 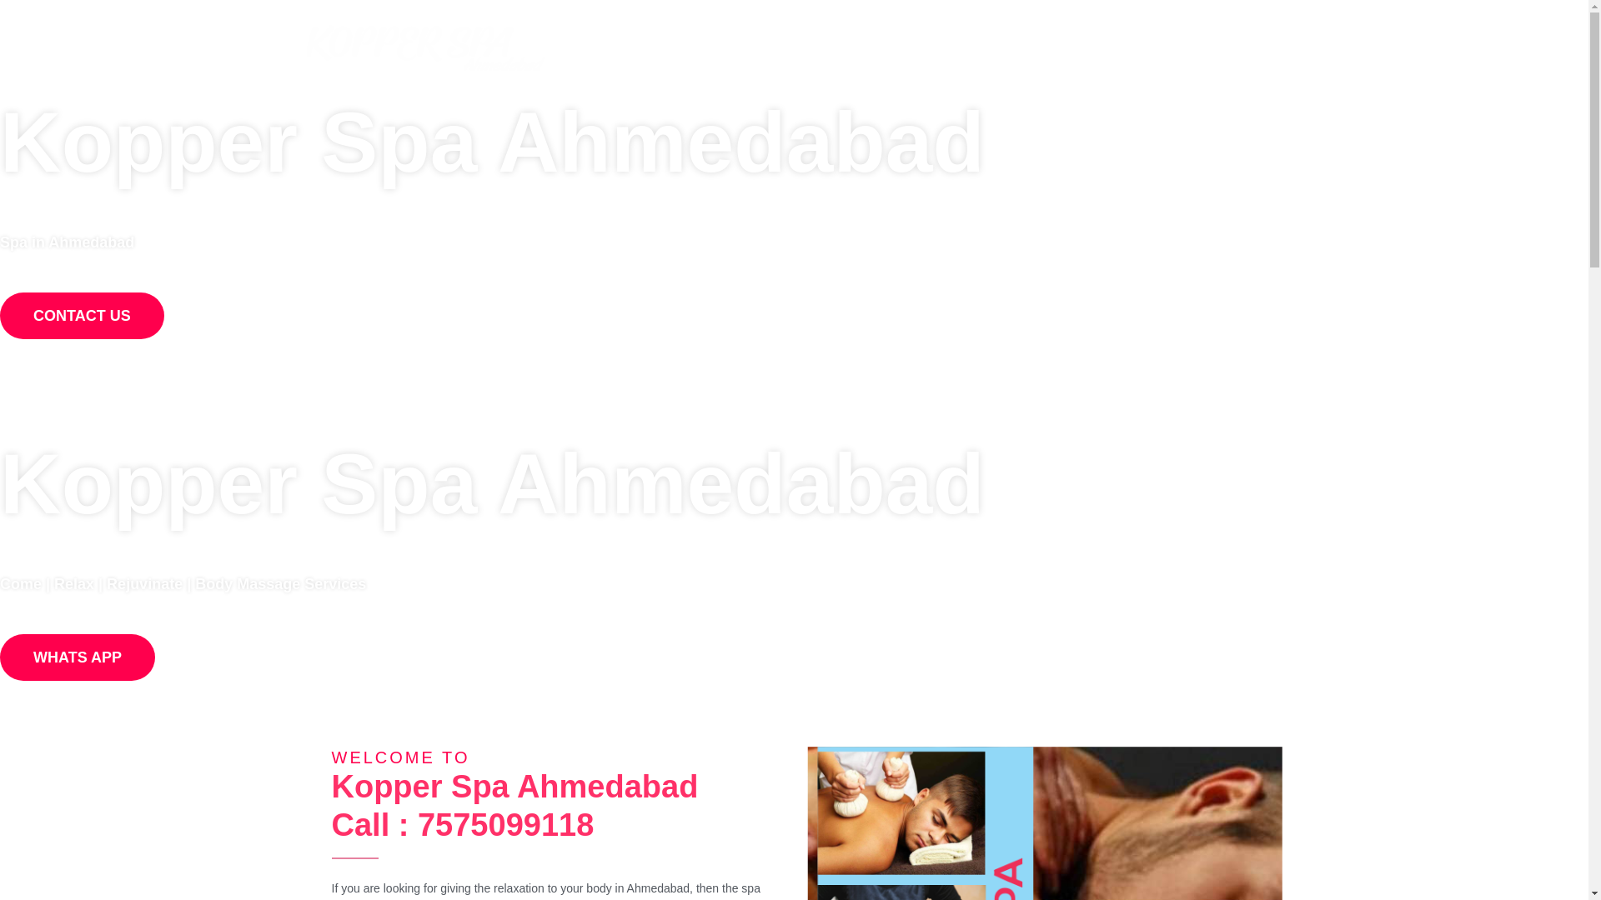 What do you see at coordinates (782, 43) in the screenshot?
I see `ABOUT SPA` at bounding box center [782, 43].